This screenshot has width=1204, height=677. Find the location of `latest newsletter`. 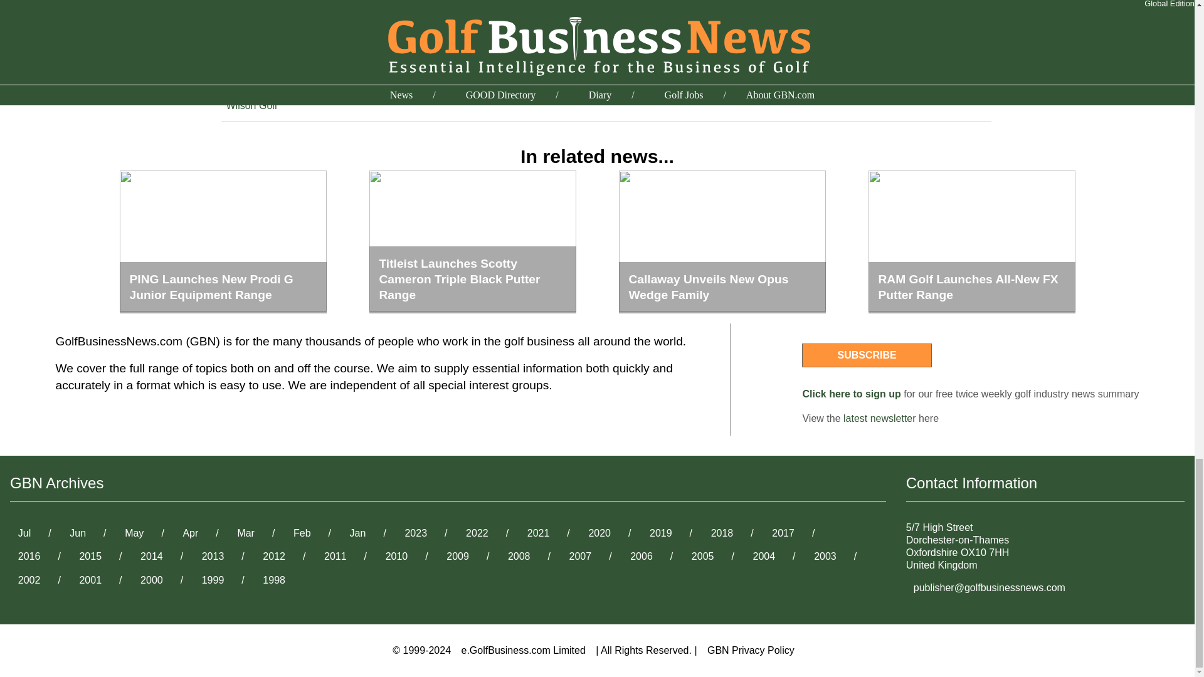

latest newsletter is located at coordinates (880, 418).